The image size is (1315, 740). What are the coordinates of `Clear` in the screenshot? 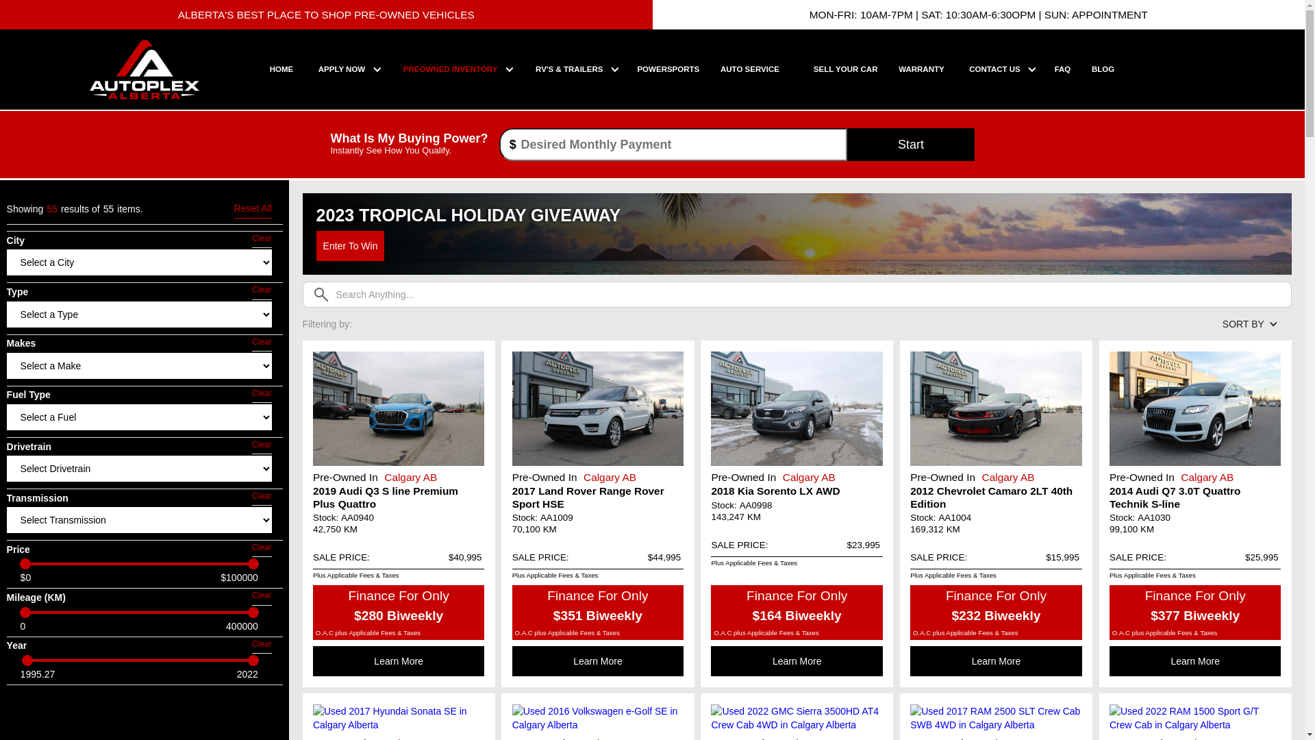 It's located at (262, 596).